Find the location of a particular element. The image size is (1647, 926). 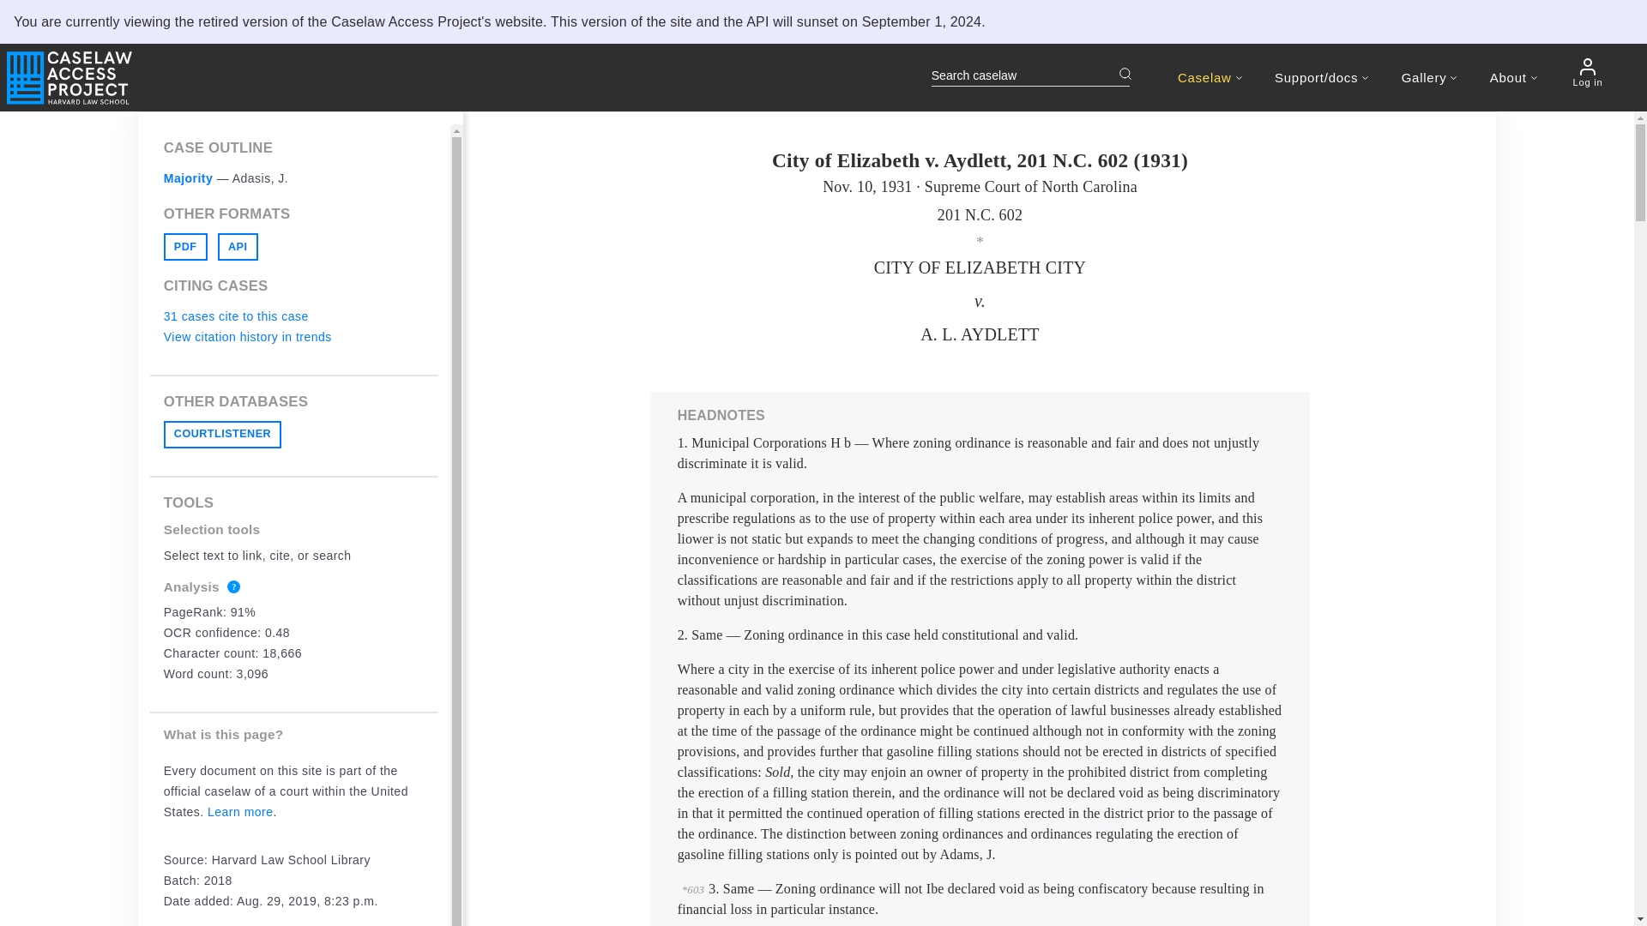

Majority is located at coordinates (189, 178).